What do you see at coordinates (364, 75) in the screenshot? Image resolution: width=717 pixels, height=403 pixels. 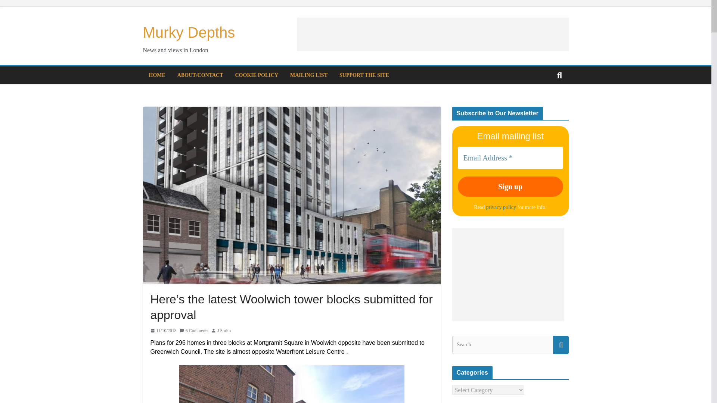 I see `SUPPORT THE SITE` at bounding box center [364, 75].